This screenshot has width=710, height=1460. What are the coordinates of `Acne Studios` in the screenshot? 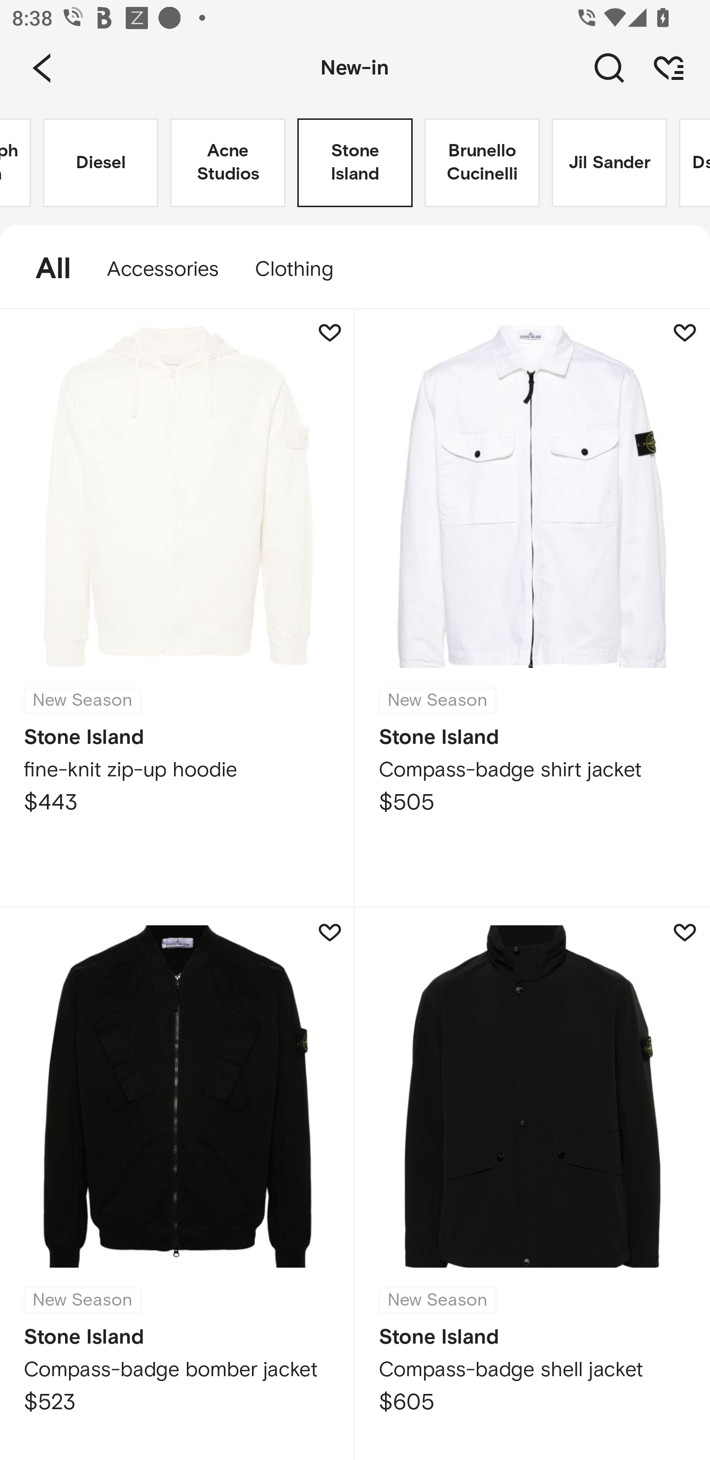 It's located at (228, 163).